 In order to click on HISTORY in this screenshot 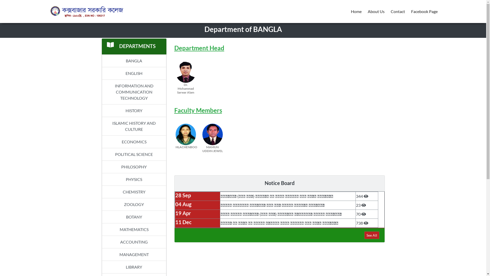, I will do `click(134, 111)`.